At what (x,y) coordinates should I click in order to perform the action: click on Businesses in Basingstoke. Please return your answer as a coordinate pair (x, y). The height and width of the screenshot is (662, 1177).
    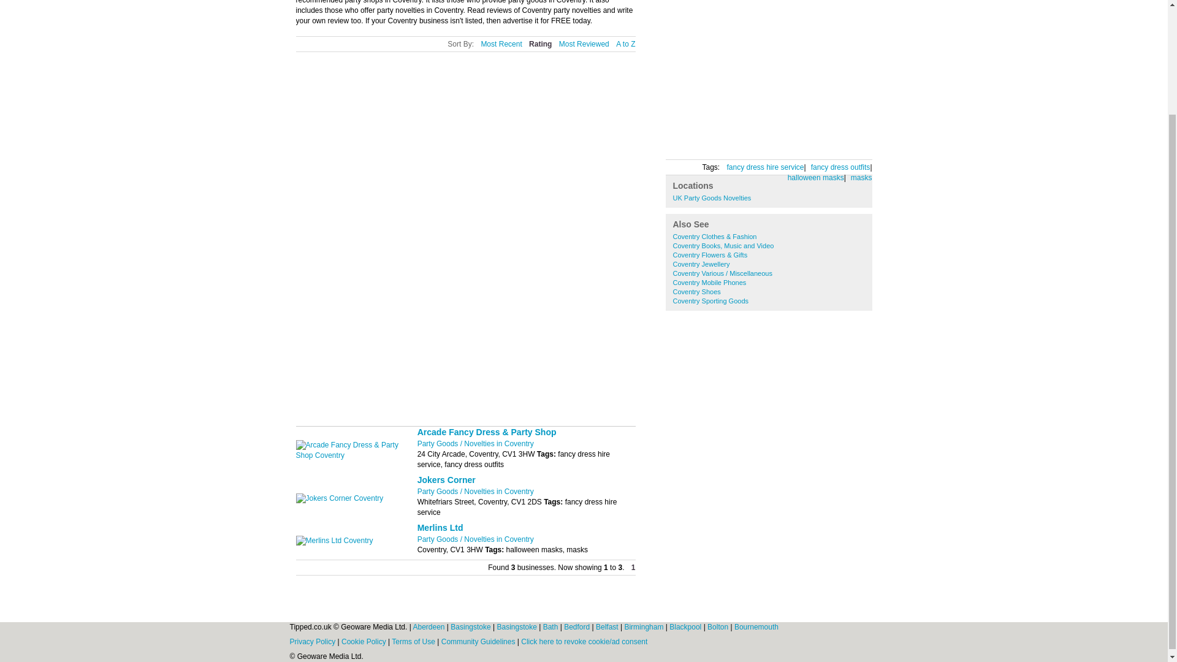
    Looking at the image, I should click on (472, 627).